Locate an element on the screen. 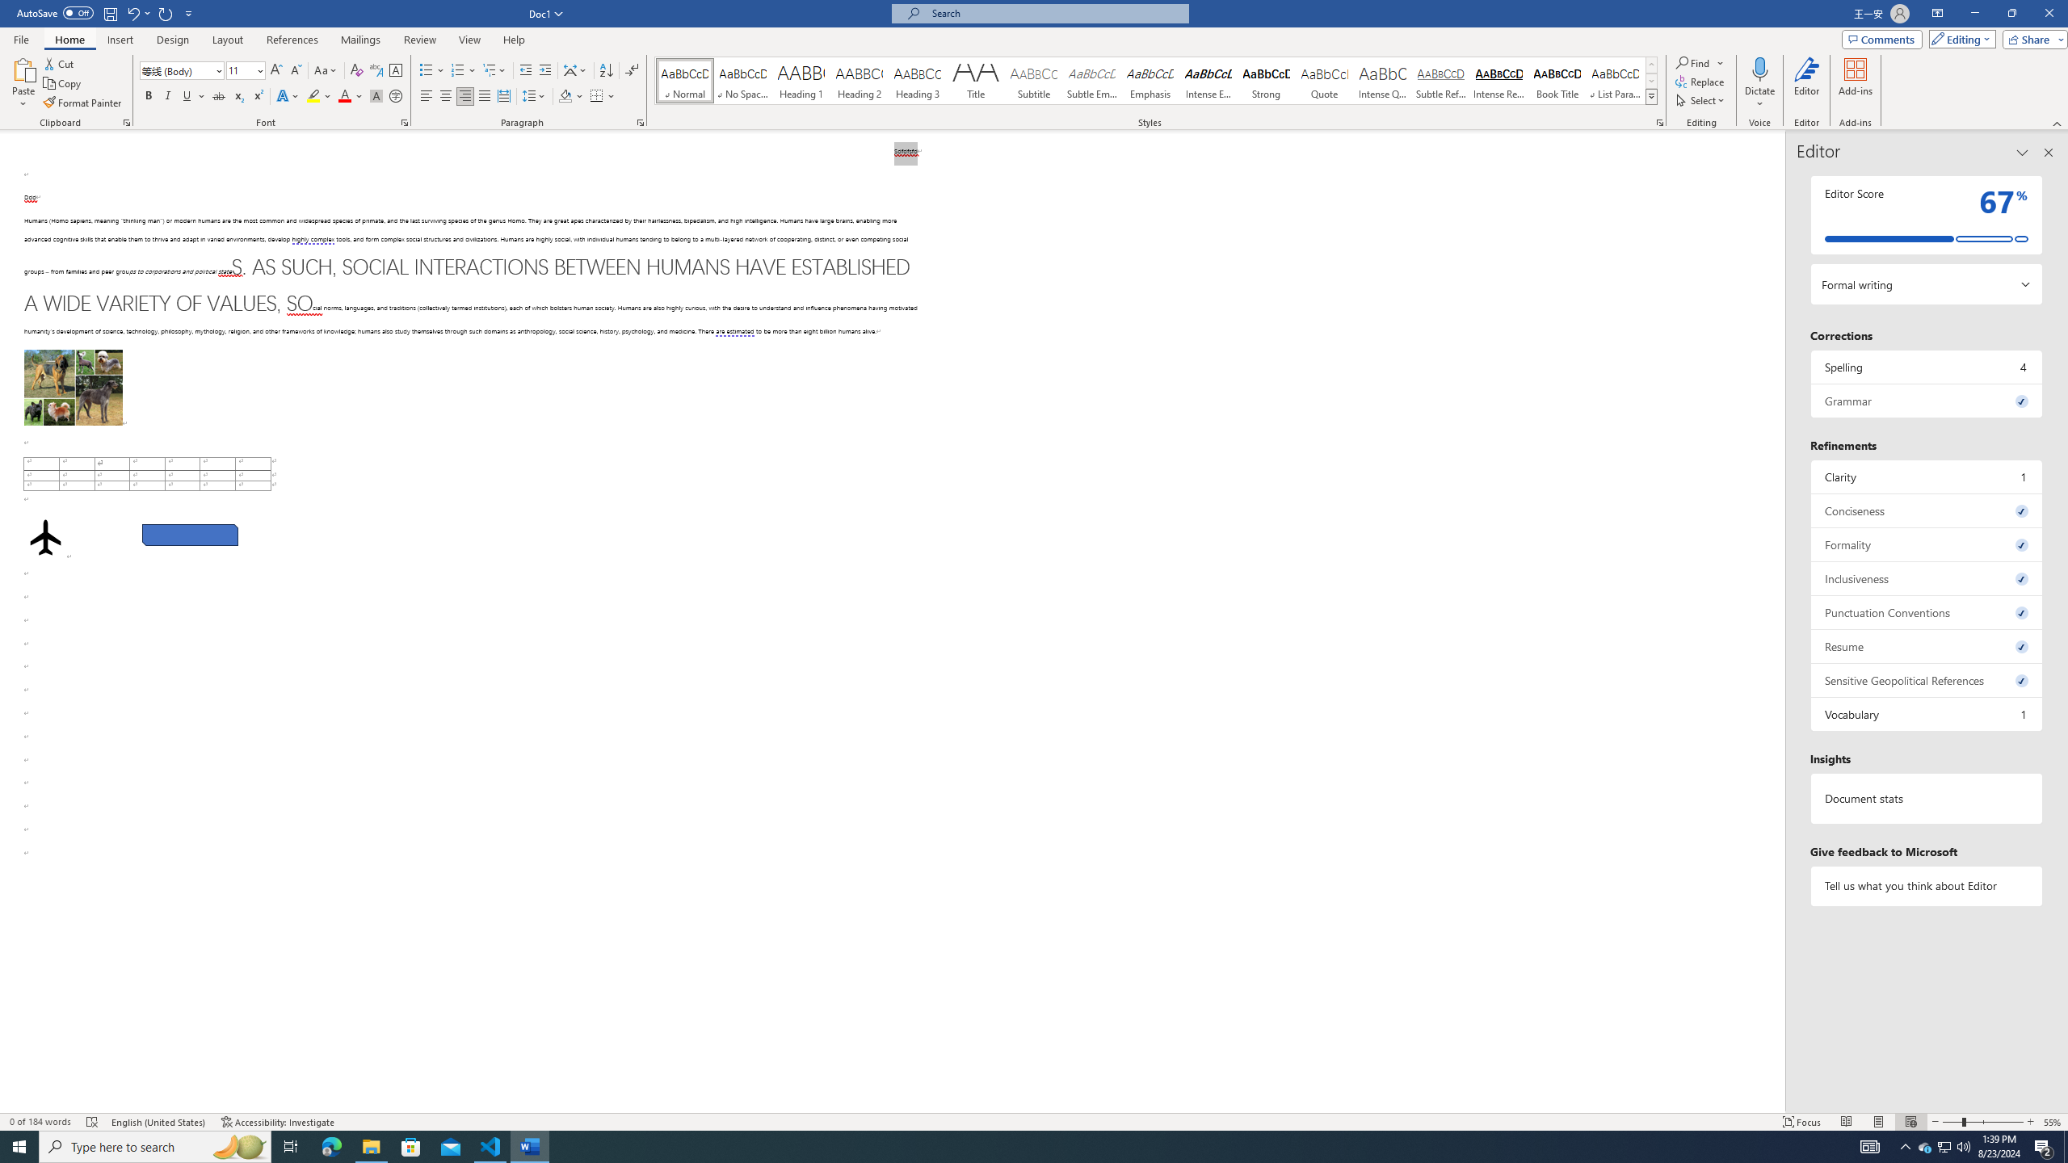 The image size is (2068, 1163). Asian Layout is located at coordinates (575, 71).